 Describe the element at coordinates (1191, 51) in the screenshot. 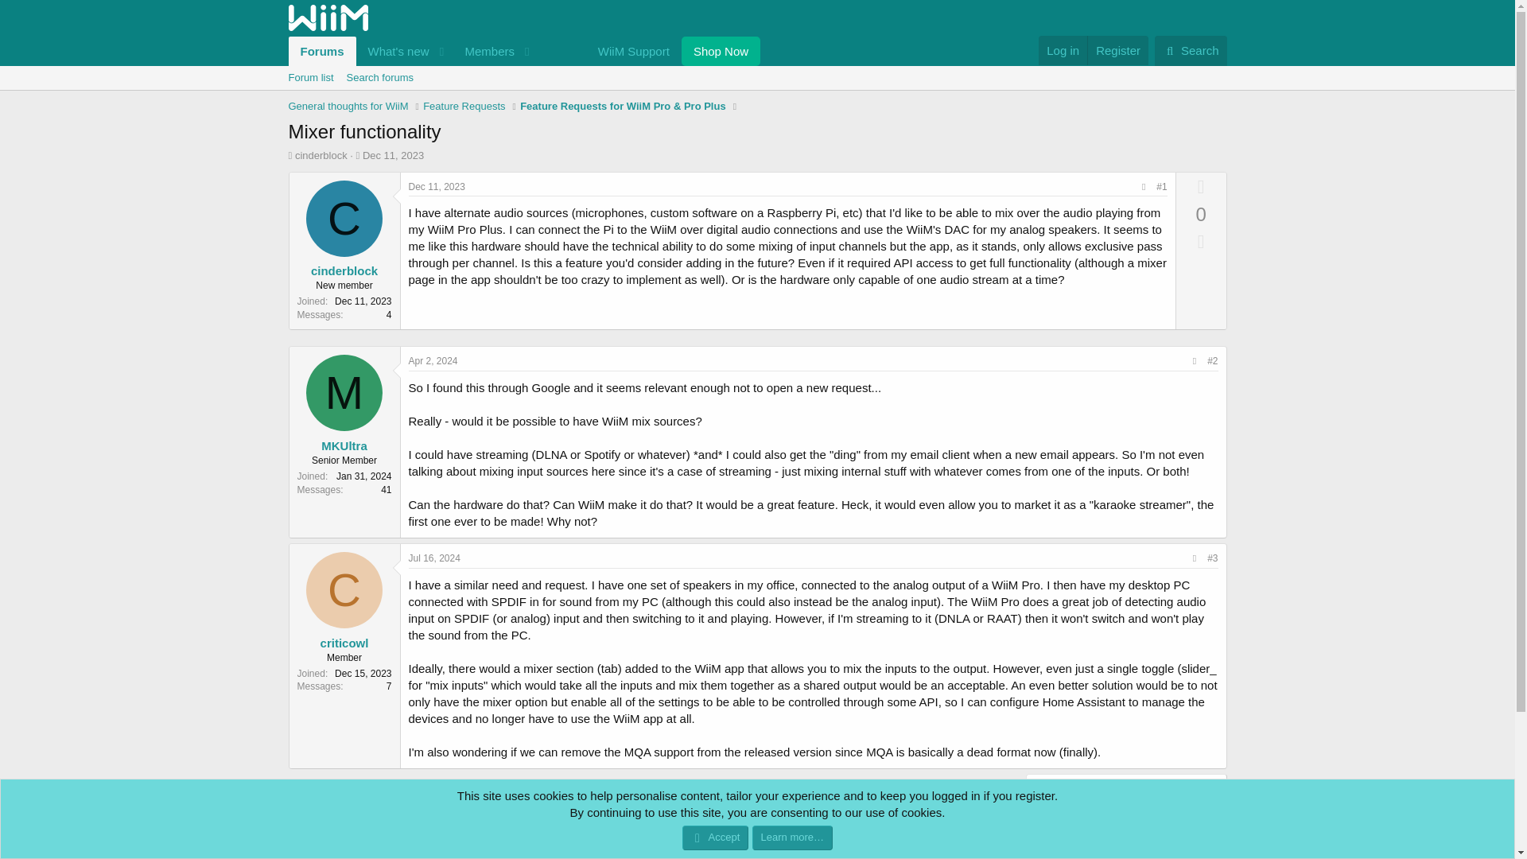

I see `General thoughts for WiiM` at that location.